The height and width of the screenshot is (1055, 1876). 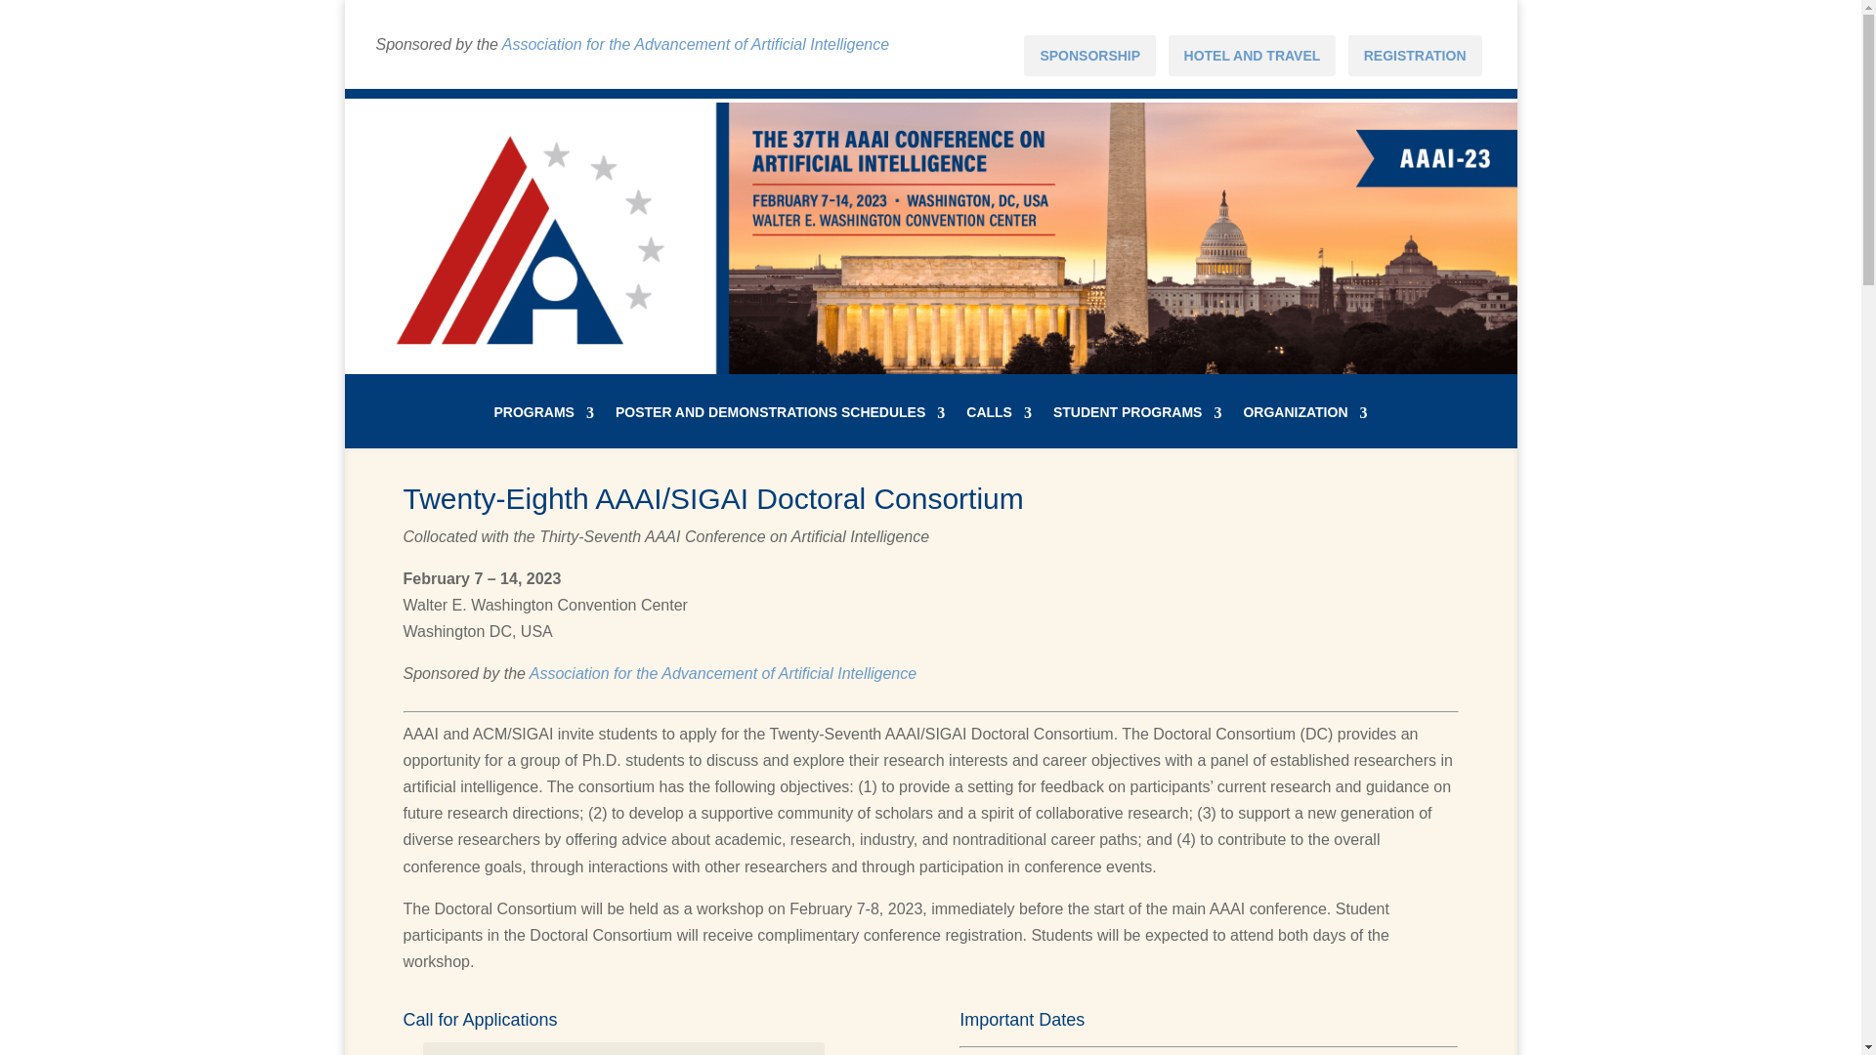 What do you see at coordinates (780, 426) in the screenshot?
I see `POSTER AND DEMONSTRATIONS SCHEDULES` at bounding box center [780, 426].